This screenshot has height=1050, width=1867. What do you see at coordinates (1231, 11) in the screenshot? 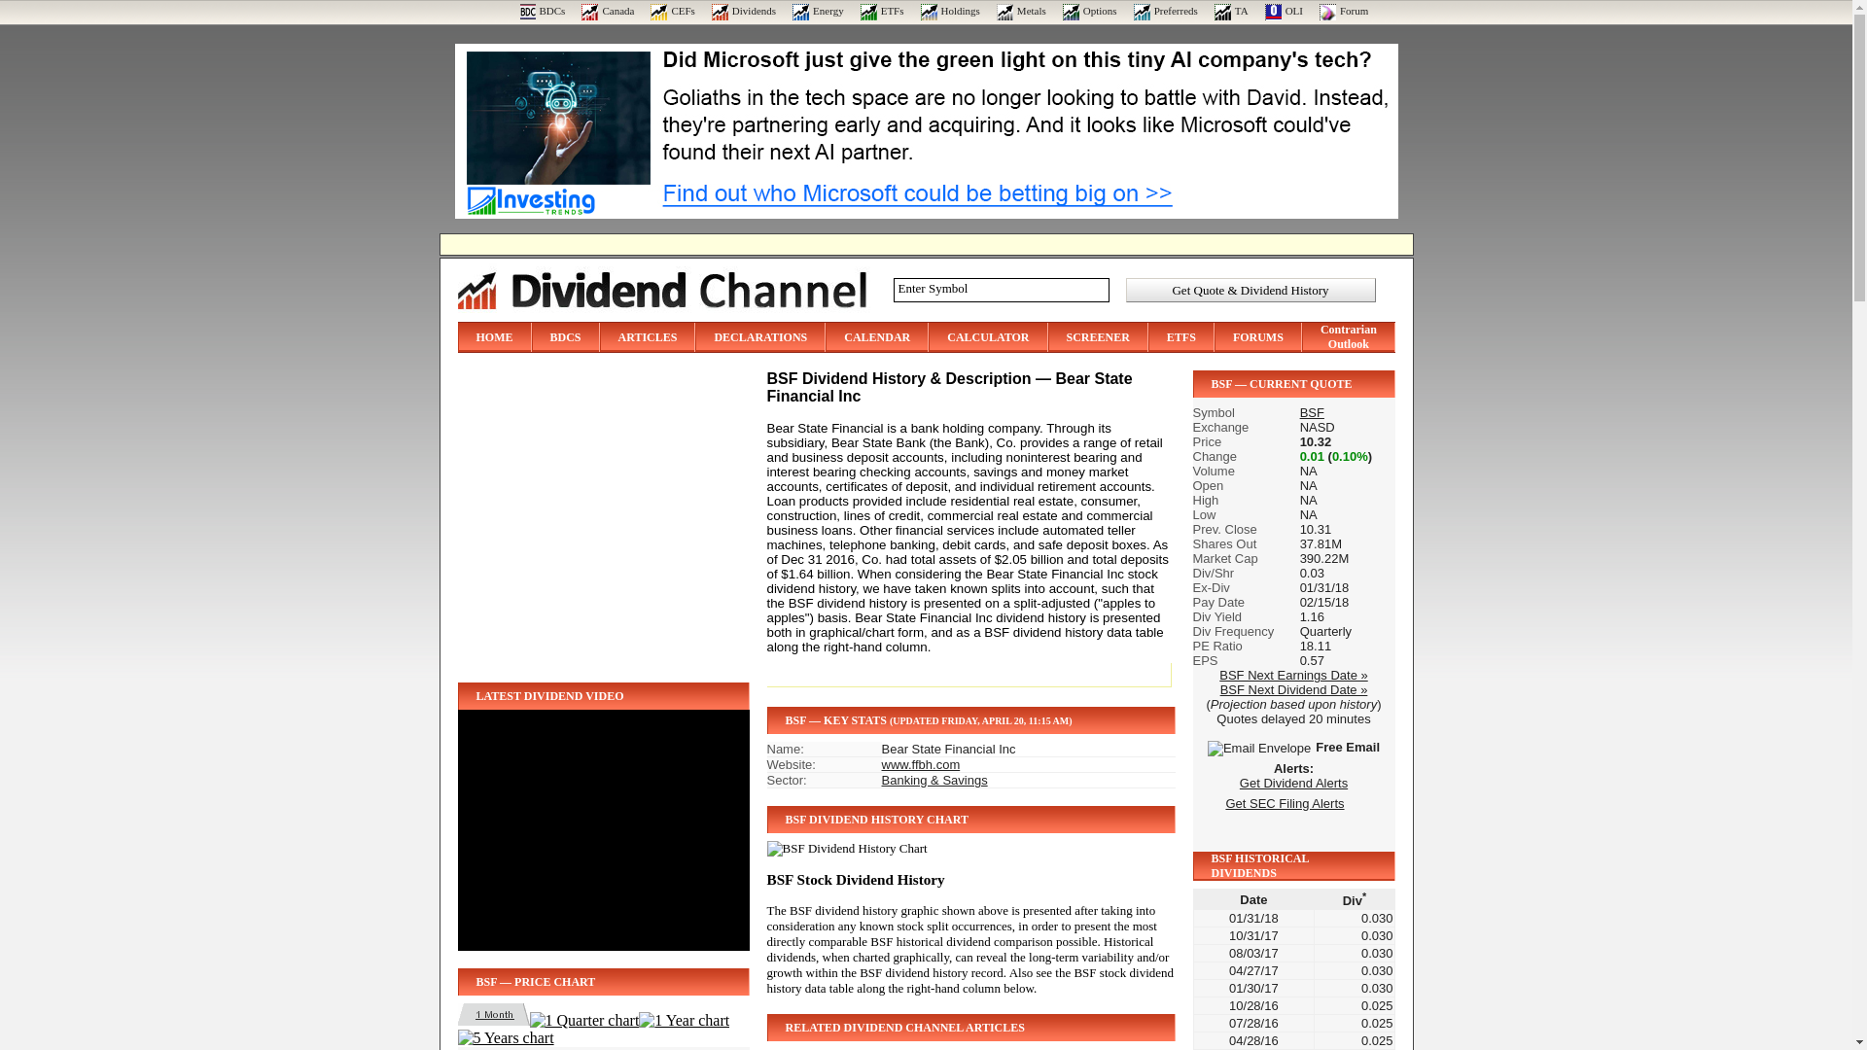
I see `TA` at bounding box center [1231, 11].